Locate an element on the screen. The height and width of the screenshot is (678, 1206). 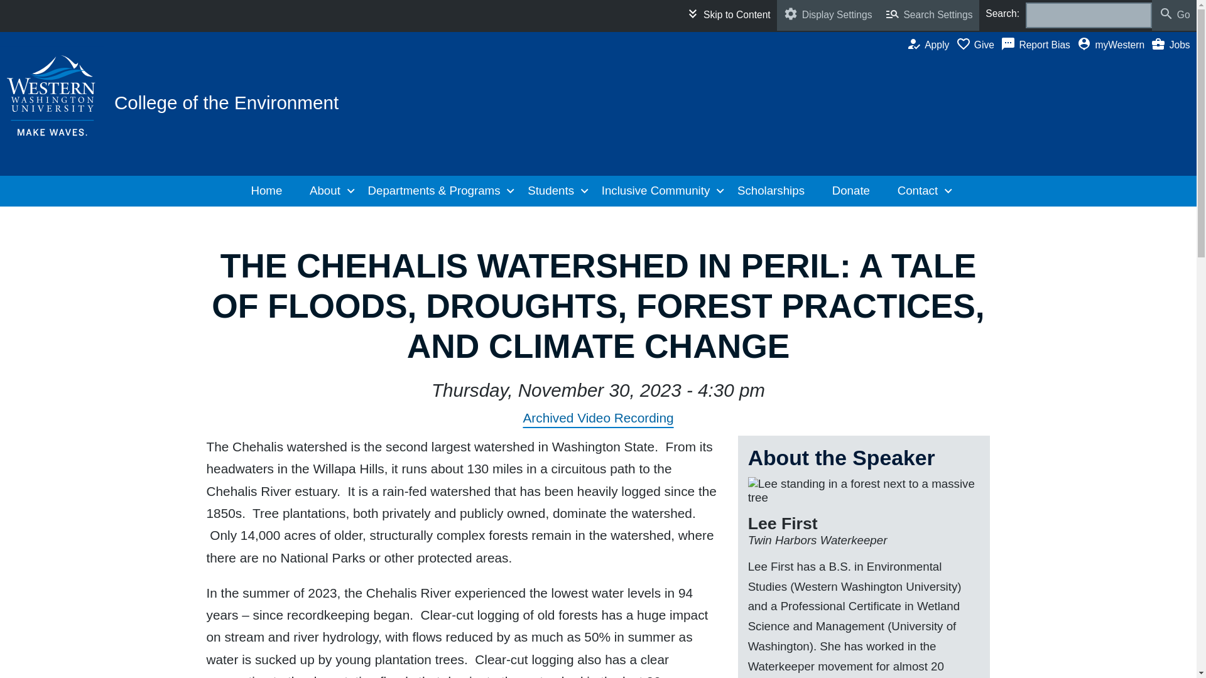
College of the Environment is located at coordinates (226, 102).